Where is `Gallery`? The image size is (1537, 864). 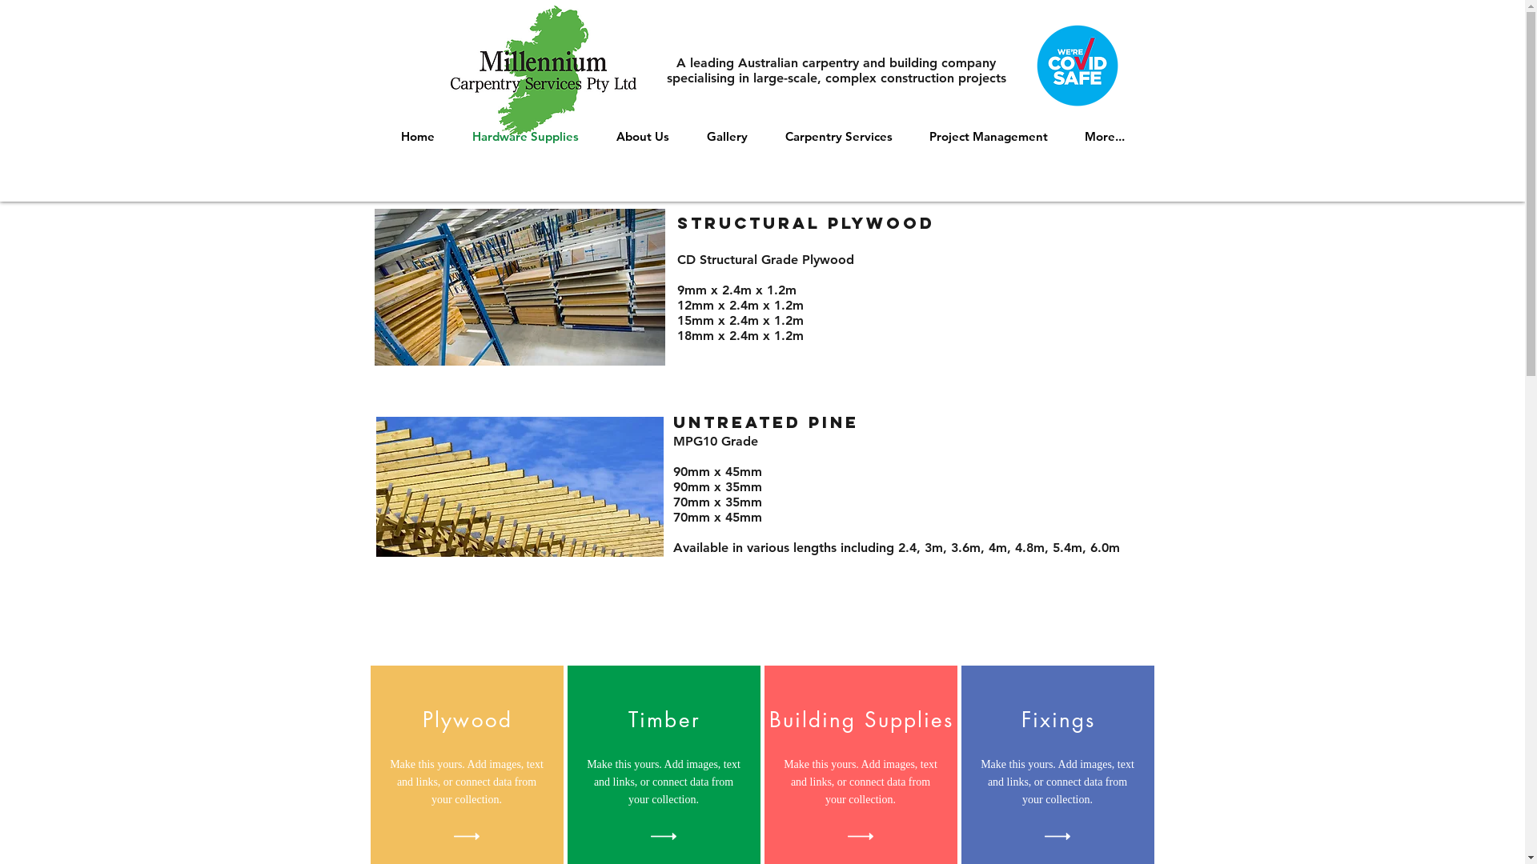 Gallery is located at coordinates (728, 136).